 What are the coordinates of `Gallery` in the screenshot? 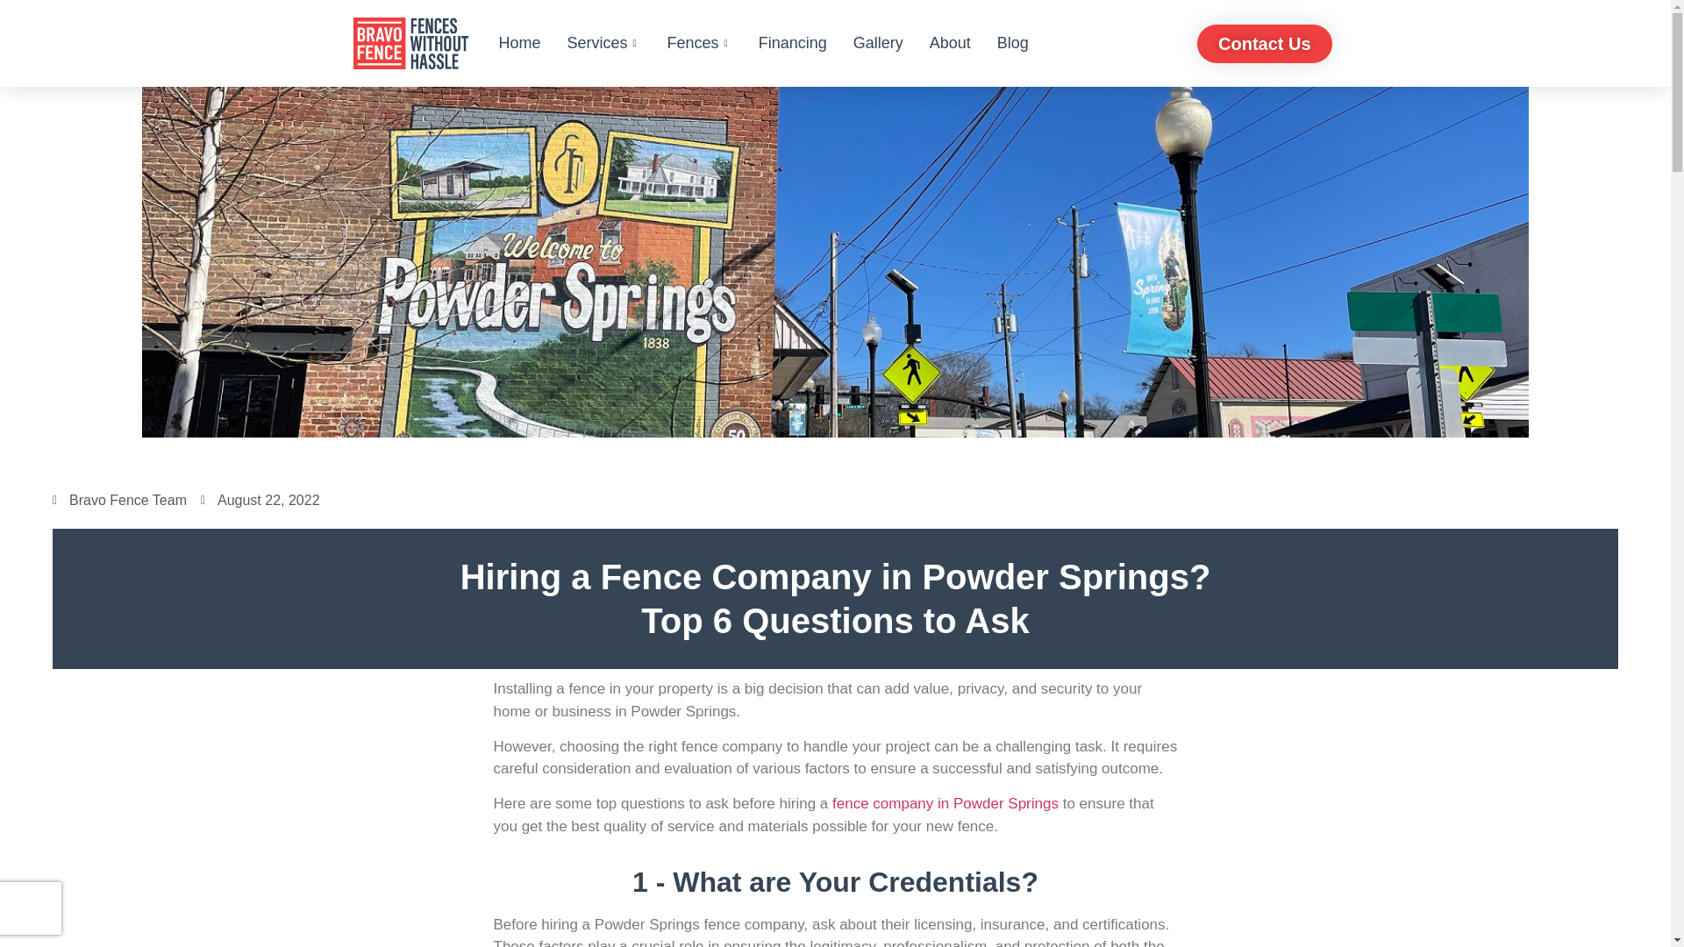 It's located at (878, 43).